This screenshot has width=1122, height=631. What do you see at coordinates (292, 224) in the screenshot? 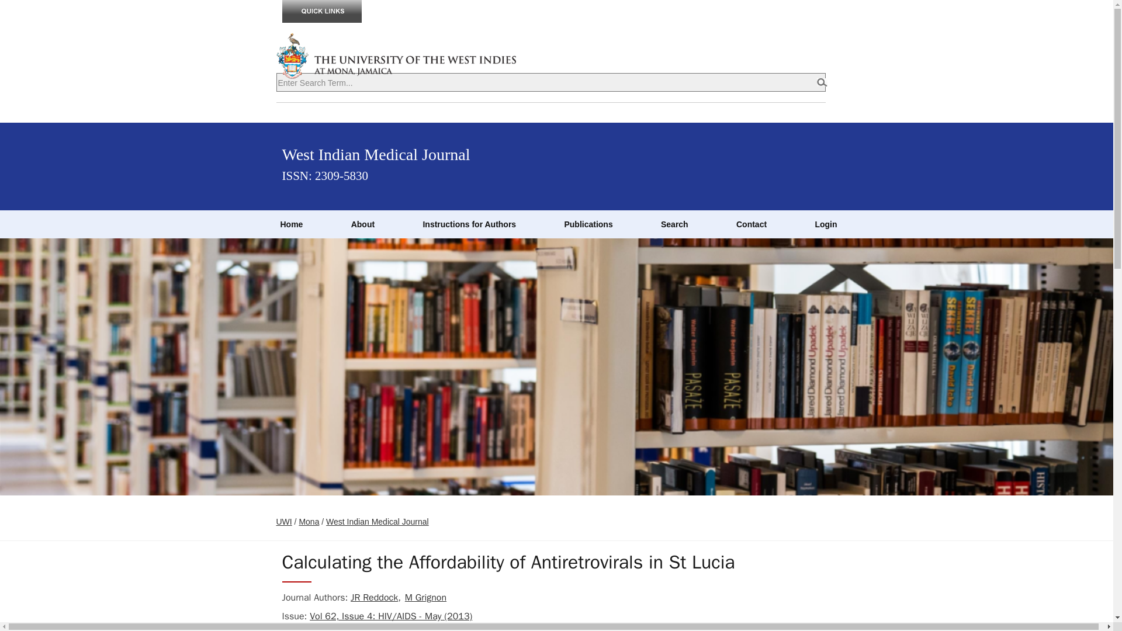
I see `Go to our homepage` at bounding box center [292, 224].